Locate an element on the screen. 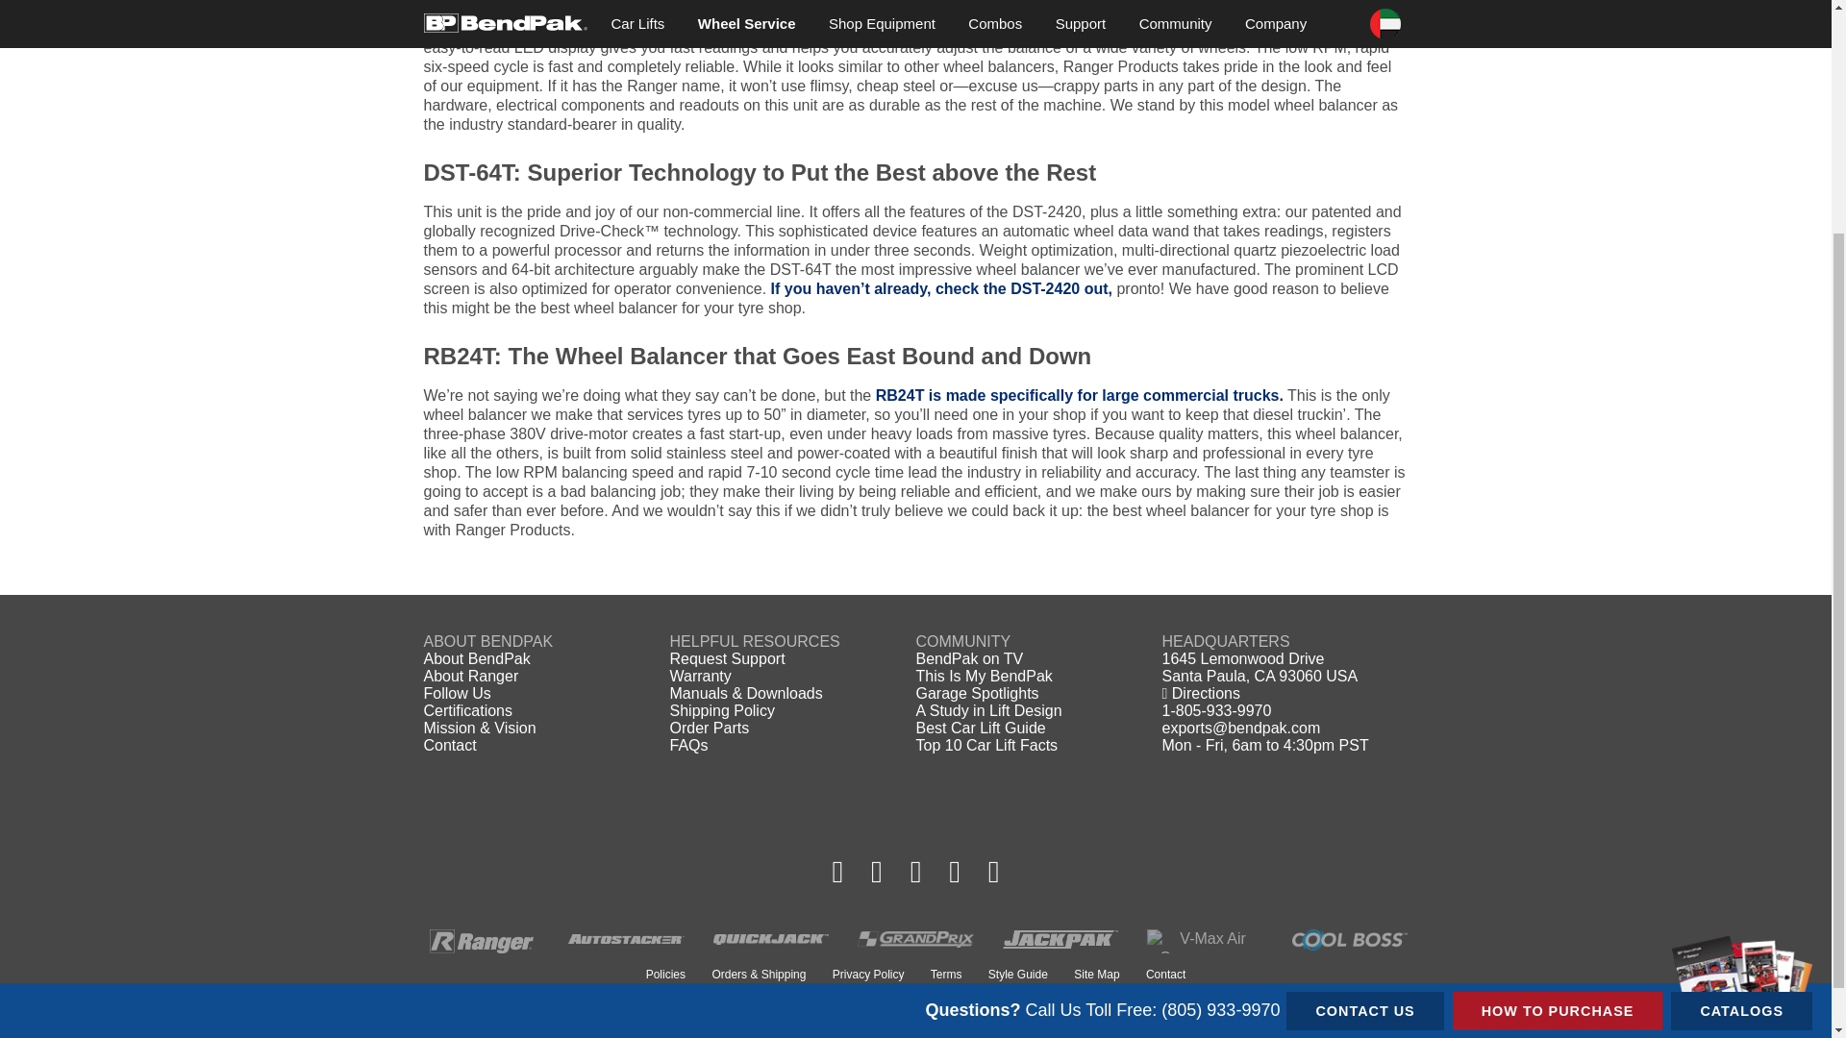 The width and height of the screenshot is (1846, 1038). BendPak Blog is located at coordinates (994, 871).